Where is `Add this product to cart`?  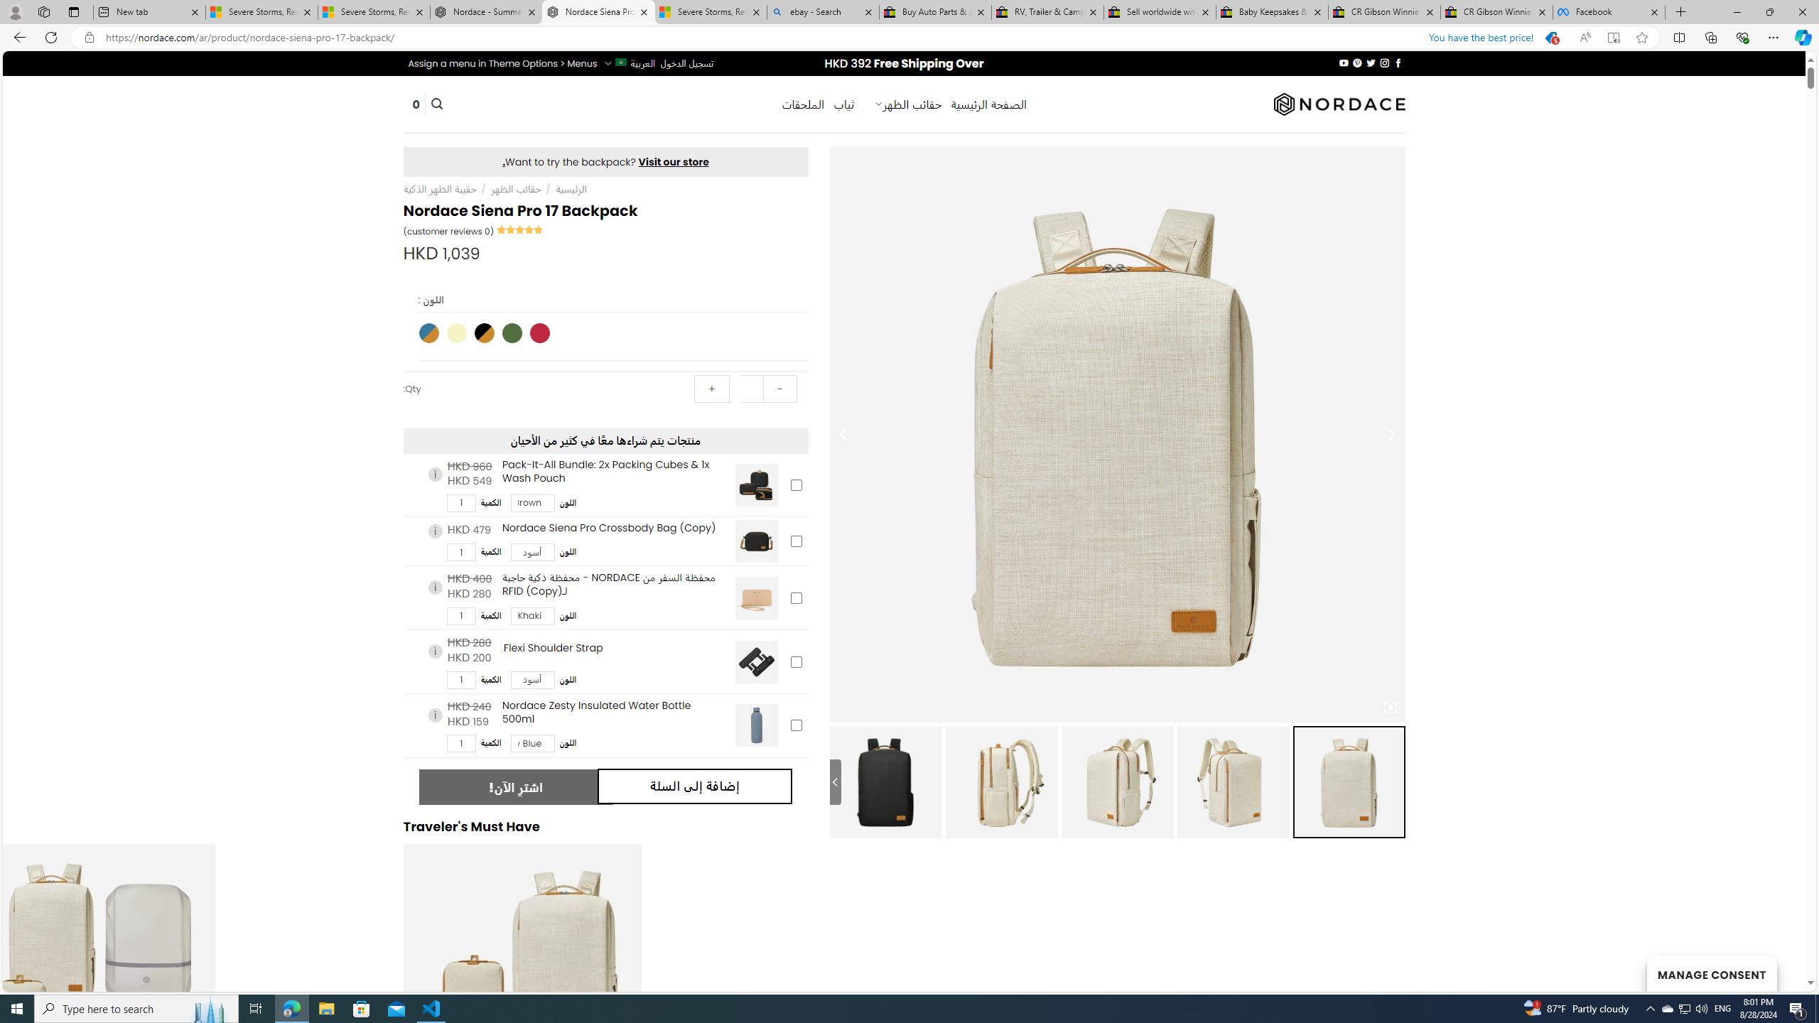 Add this product to cart is located at coordinates (796, 725).